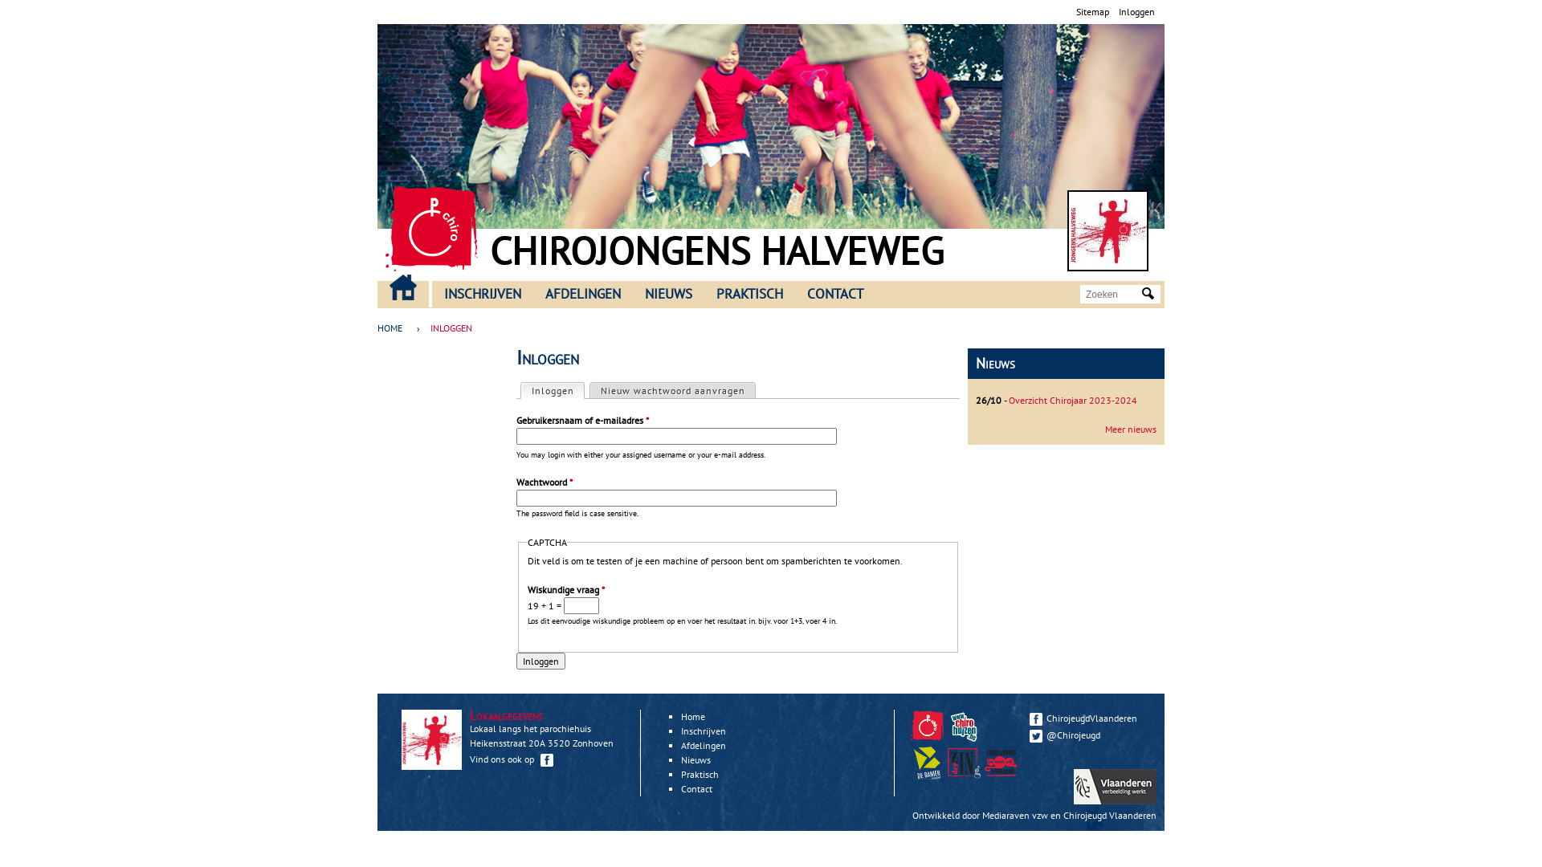 The width and height of the screenshot is (1542, 867). What do you see at coordinates (693, 716) in the screenshot?
I see `Home` at bounding box center [693, 716].